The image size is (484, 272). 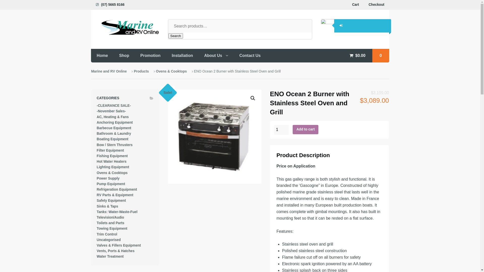 What do you see at coordinates (113, 167) in the screenshot?
I see `Lighting Equipment` at bounding box center [113, 167].